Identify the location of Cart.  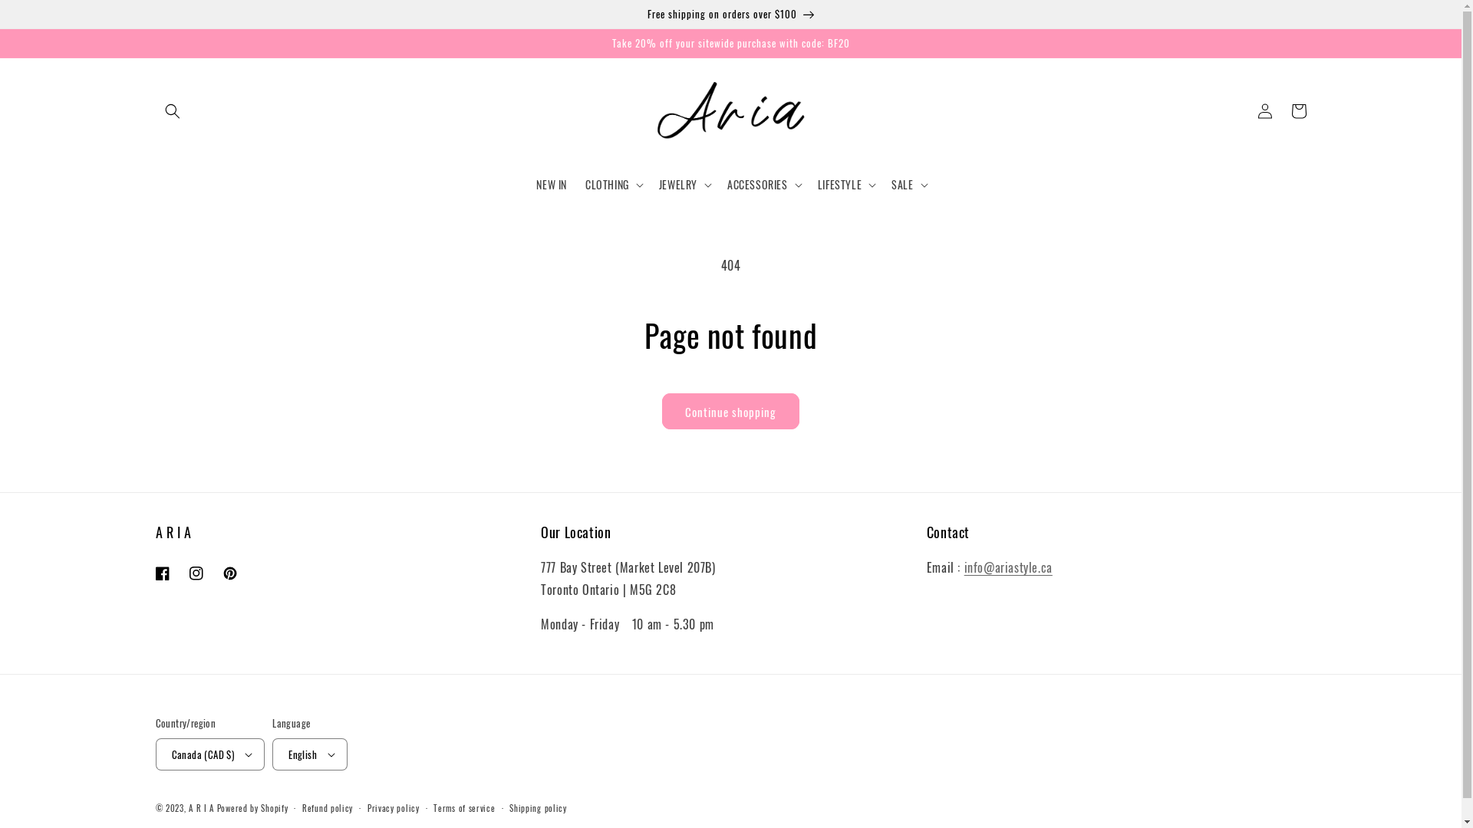
(1298, 111).